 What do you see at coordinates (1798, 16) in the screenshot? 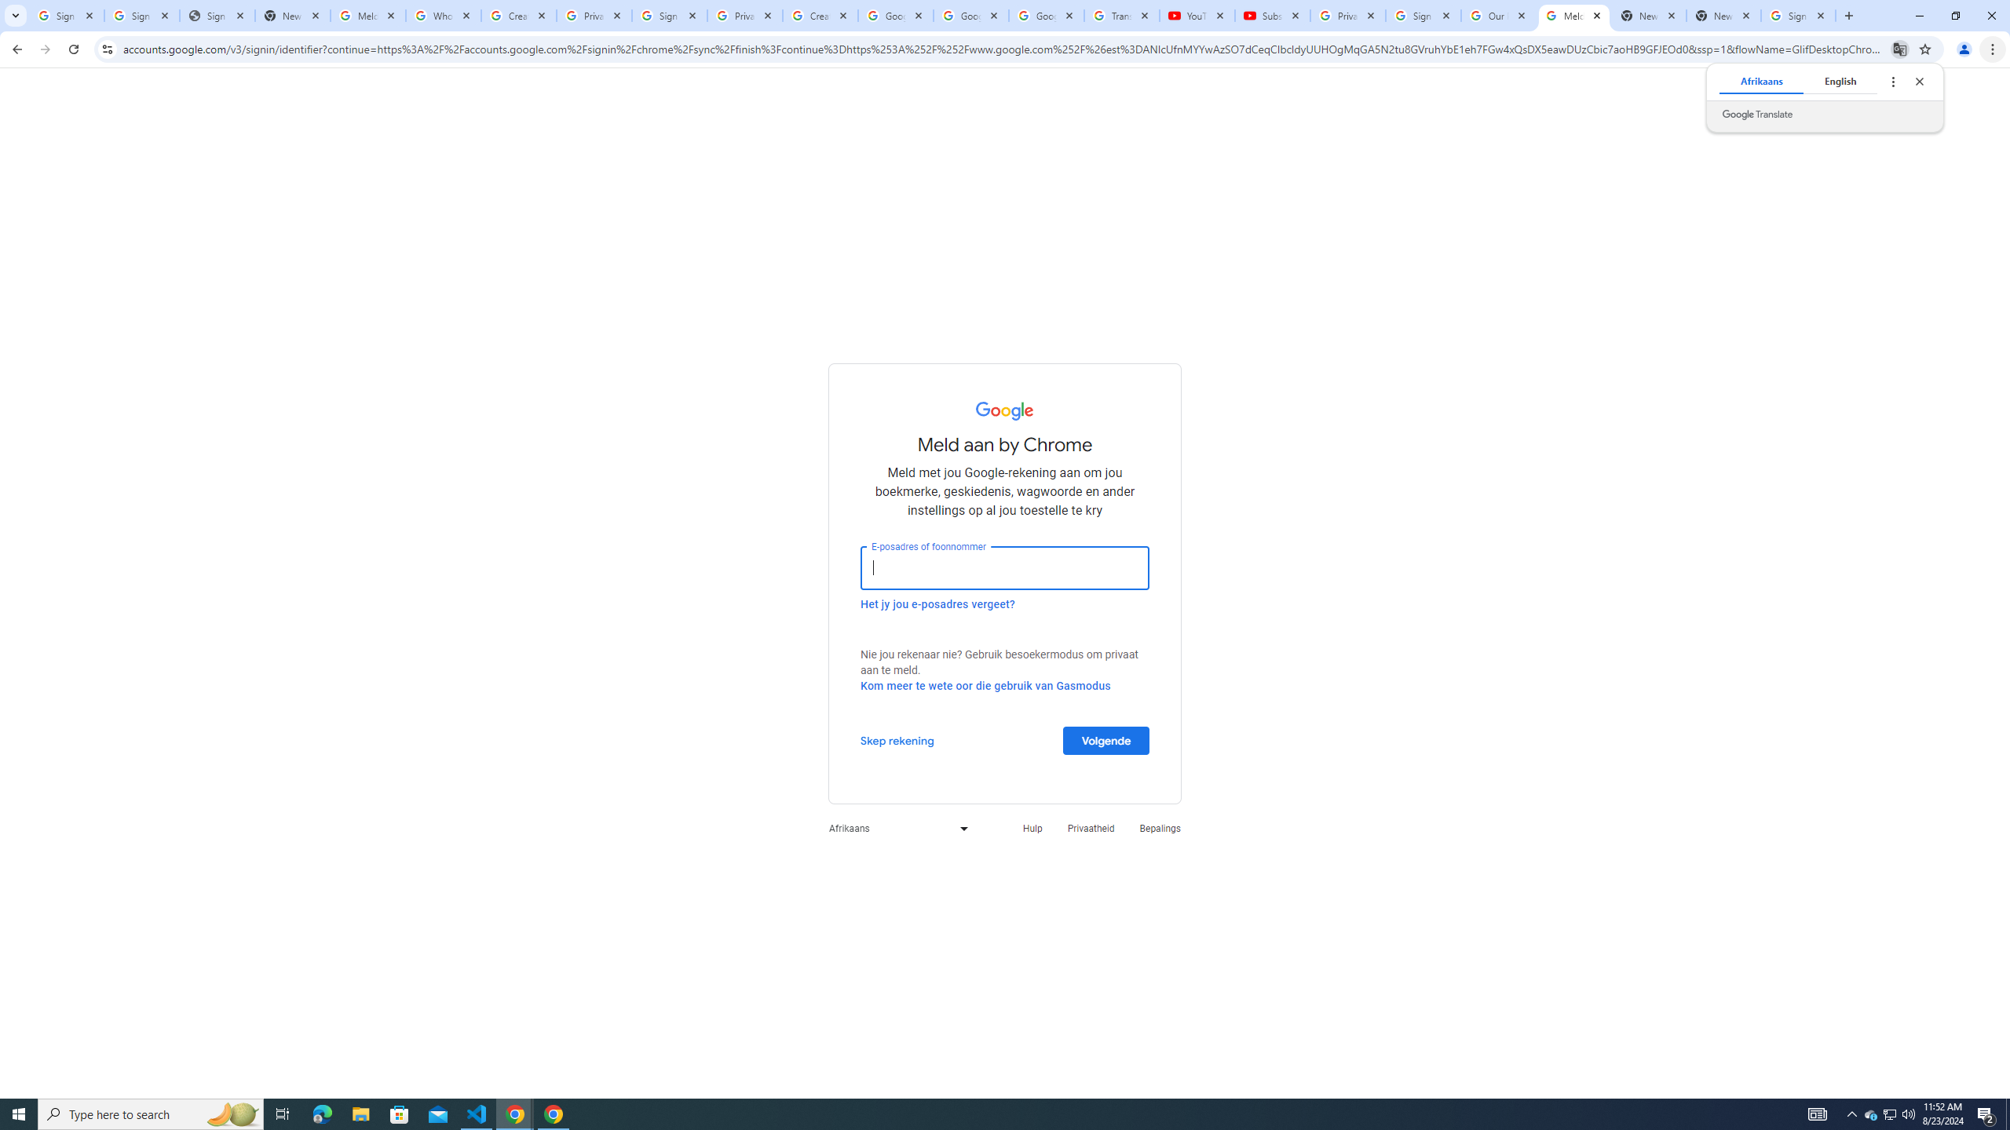
I see `Sign in - Google Accounts` at bounding box center [1798, 16].